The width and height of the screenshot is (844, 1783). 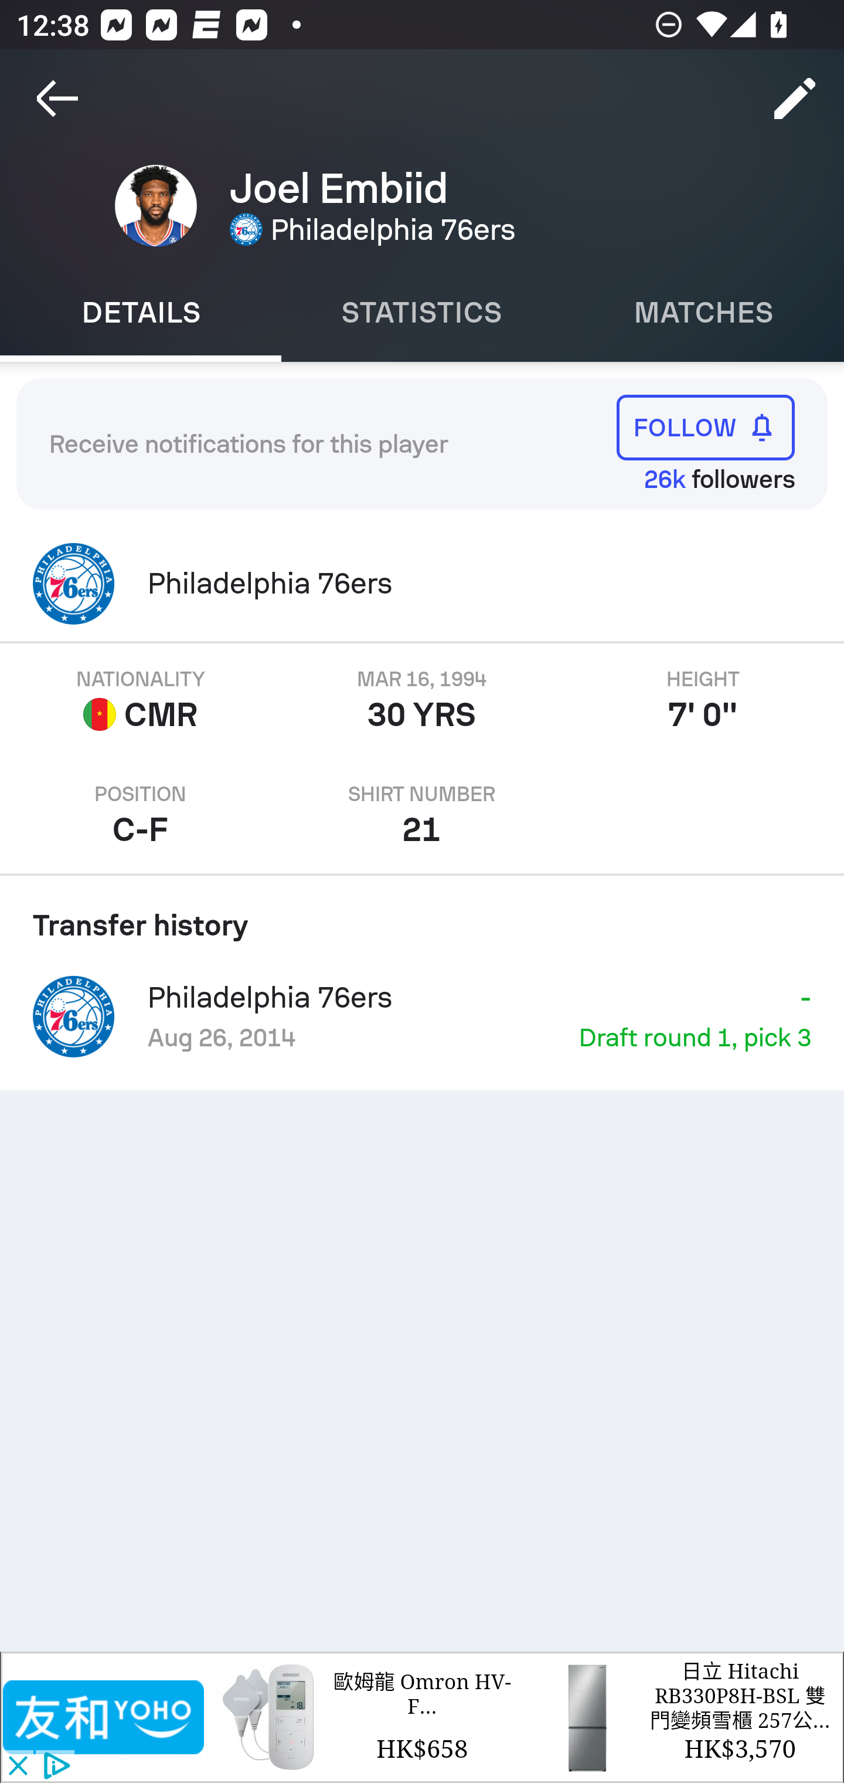 I want to click on Statistics STATISTICS, so click(x=422, y=313).